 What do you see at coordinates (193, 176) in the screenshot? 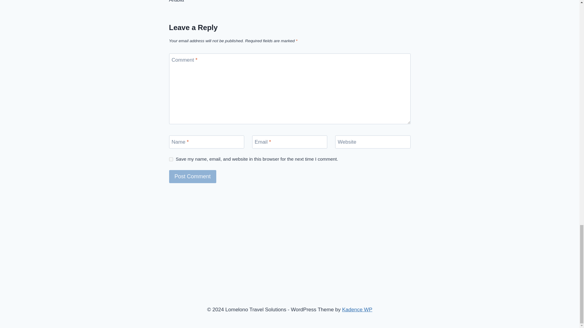
I see `Post Comment` at bounding box center [193, 176].